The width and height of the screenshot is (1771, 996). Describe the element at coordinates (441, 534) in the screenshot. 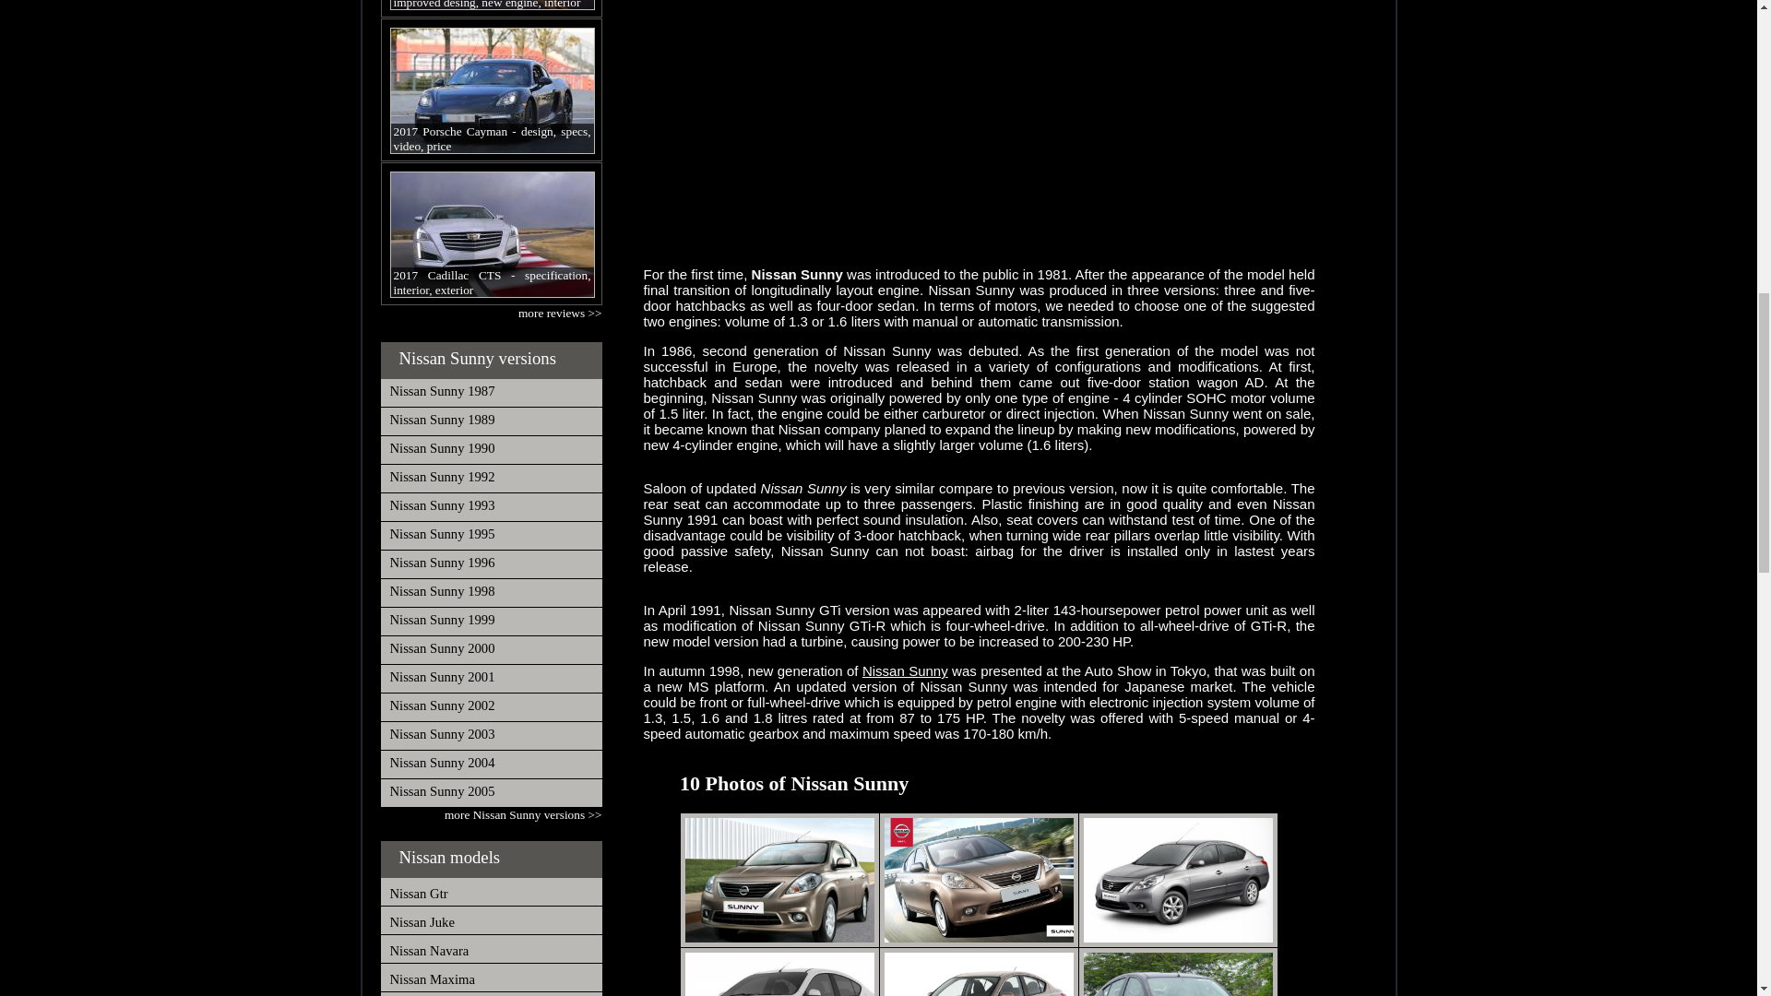

I see `Nissan Sunny 1995` at that location.